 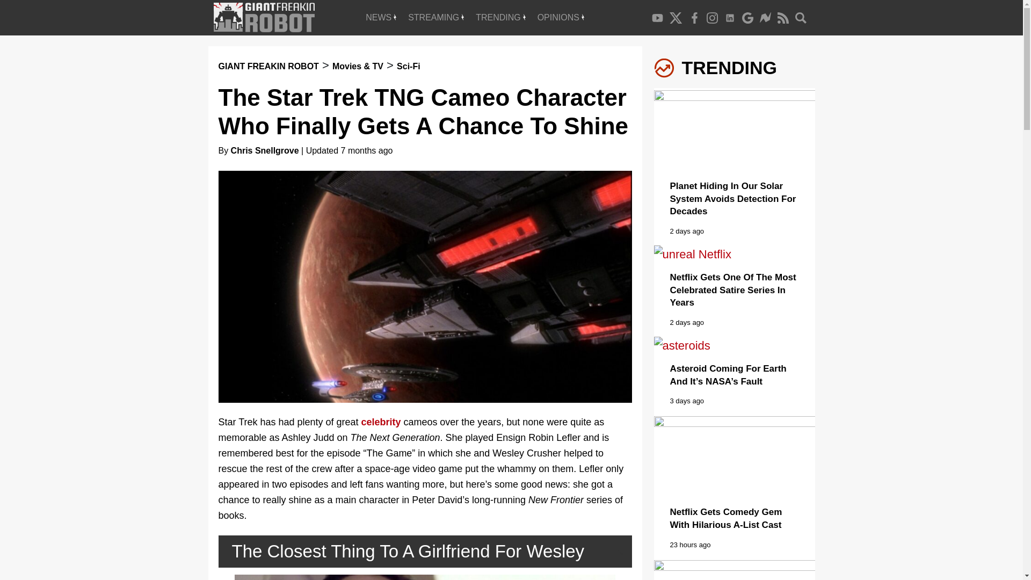 I want to click on OPINIONS, so click(x=561, y=17).